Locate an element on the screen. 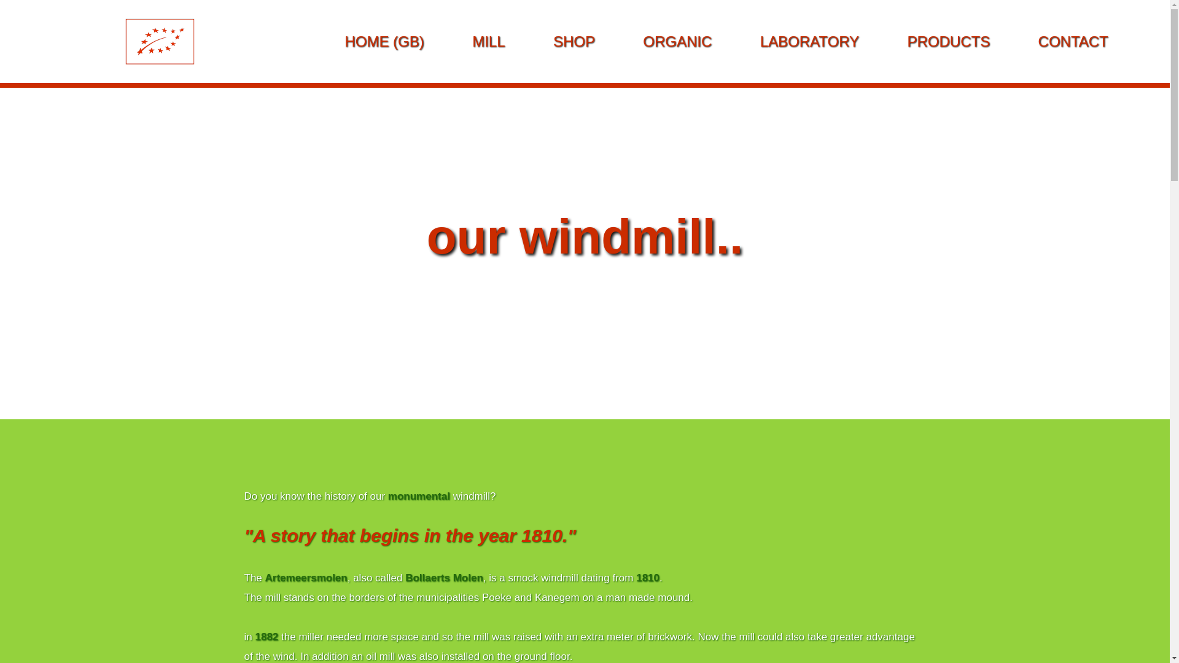  LABORATORY is located at coordinates (809, 41).